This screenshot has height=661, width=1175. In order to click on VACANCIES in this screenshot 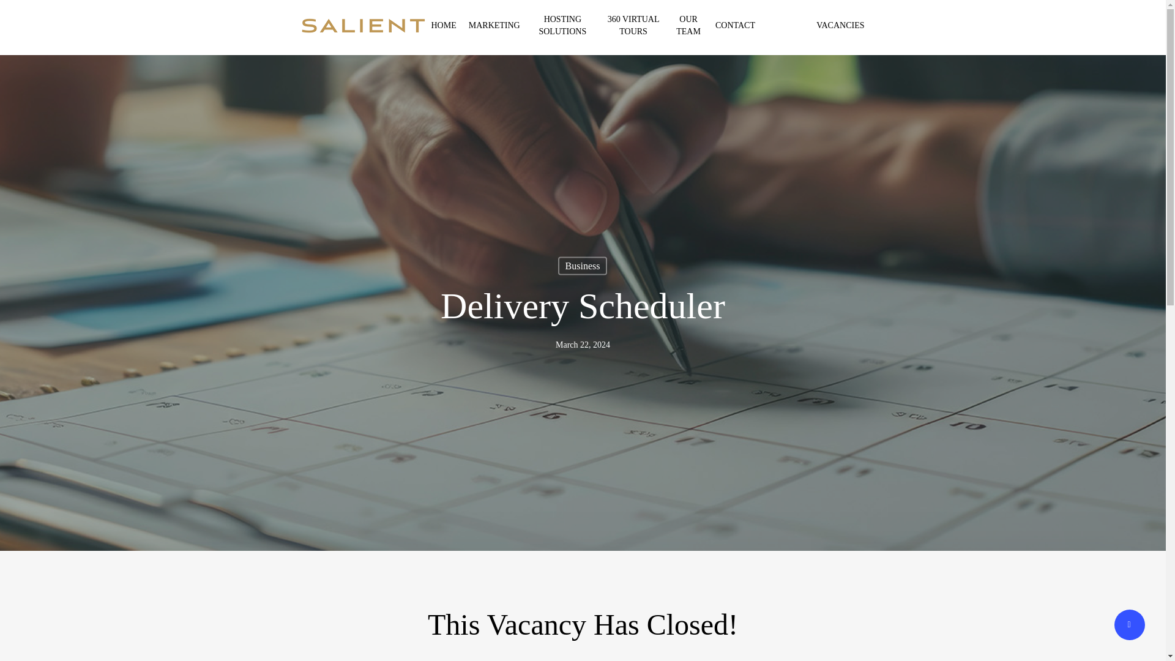, I will do `click(840, 26)`.